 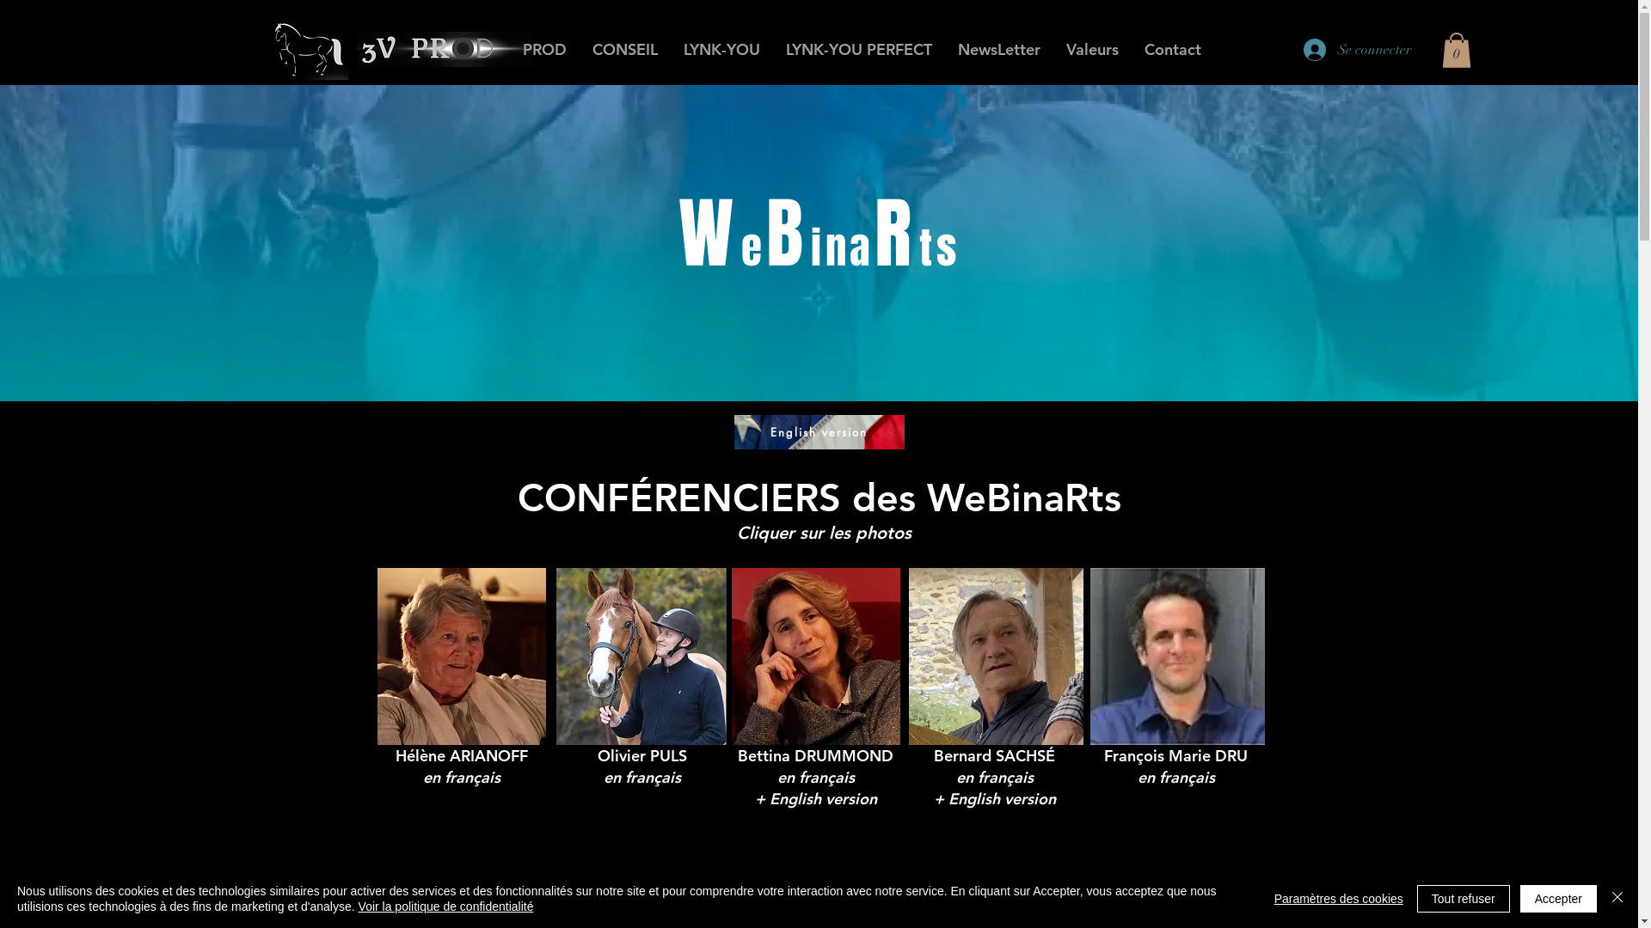 What do you see at coordinates (858, 50) in the screenshot?
I see `LYNK-YOU PERFECT` at bounding box center [858, 50].